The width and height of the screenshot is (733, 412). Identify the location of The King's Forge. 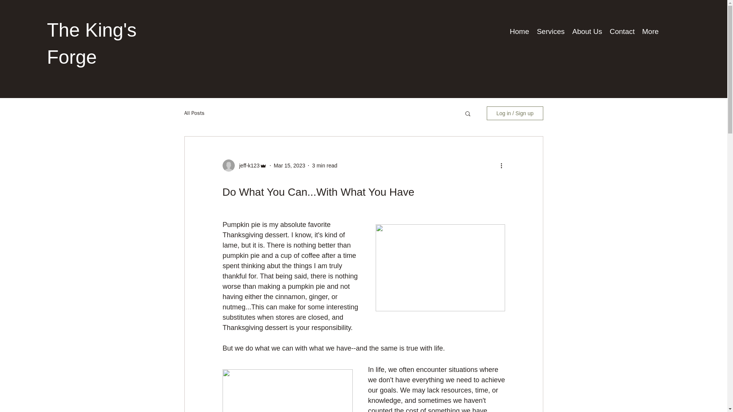
(92, 43).